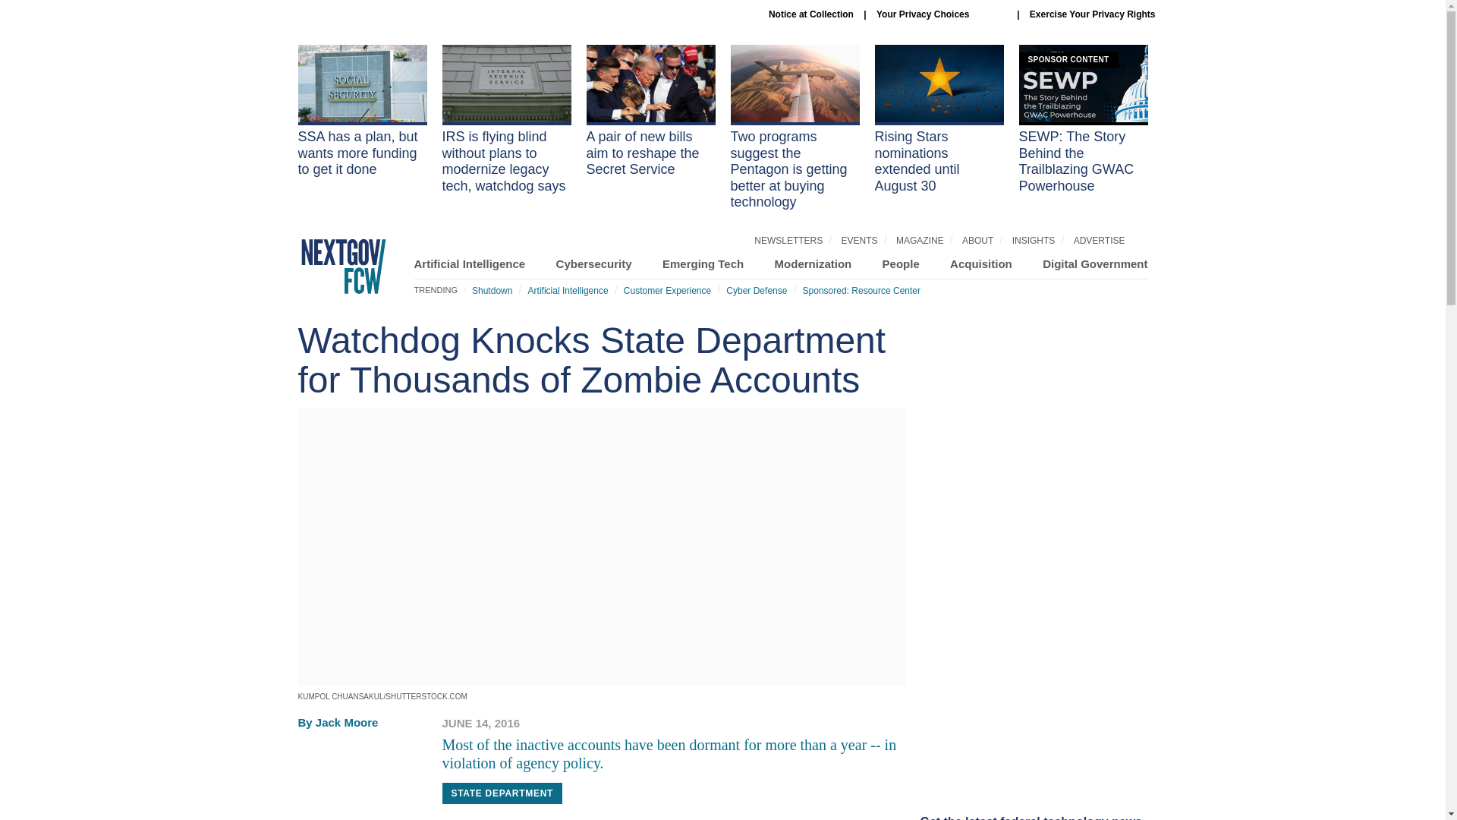 Image resolution: width=1457 pixels, height=820 pixels. Describe the element at coordinates (977, 240) in the screenshot. I see `ABOUT` at that location.